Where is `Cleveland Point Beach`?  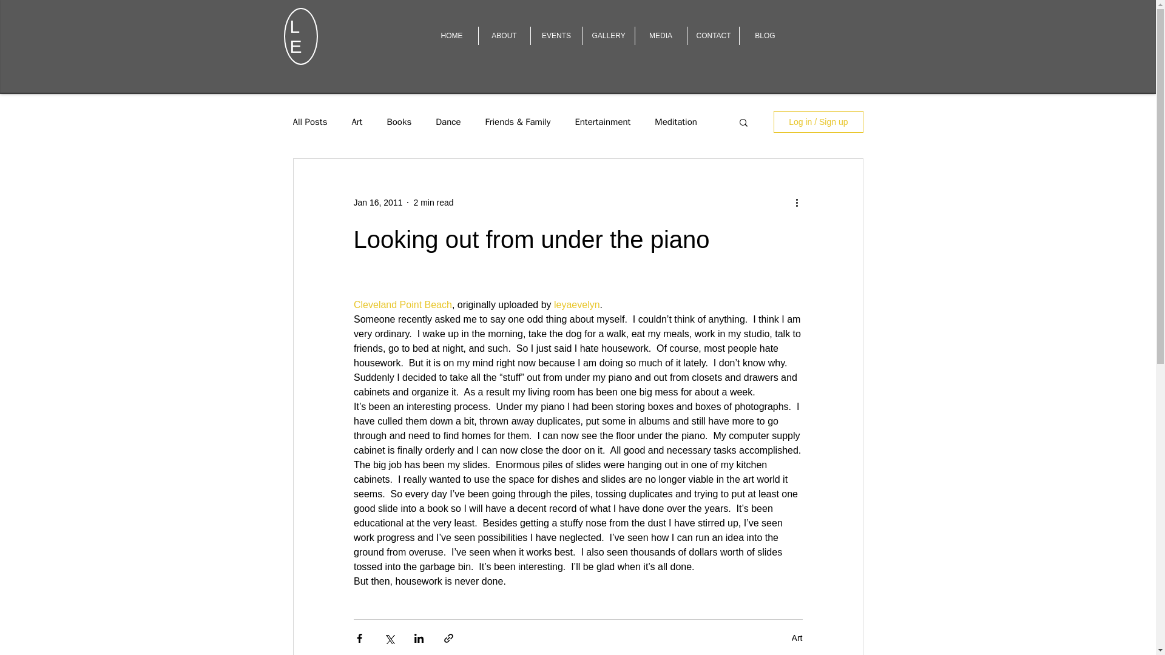
Cleveland Point Beach is located at coordinates (402, 304).